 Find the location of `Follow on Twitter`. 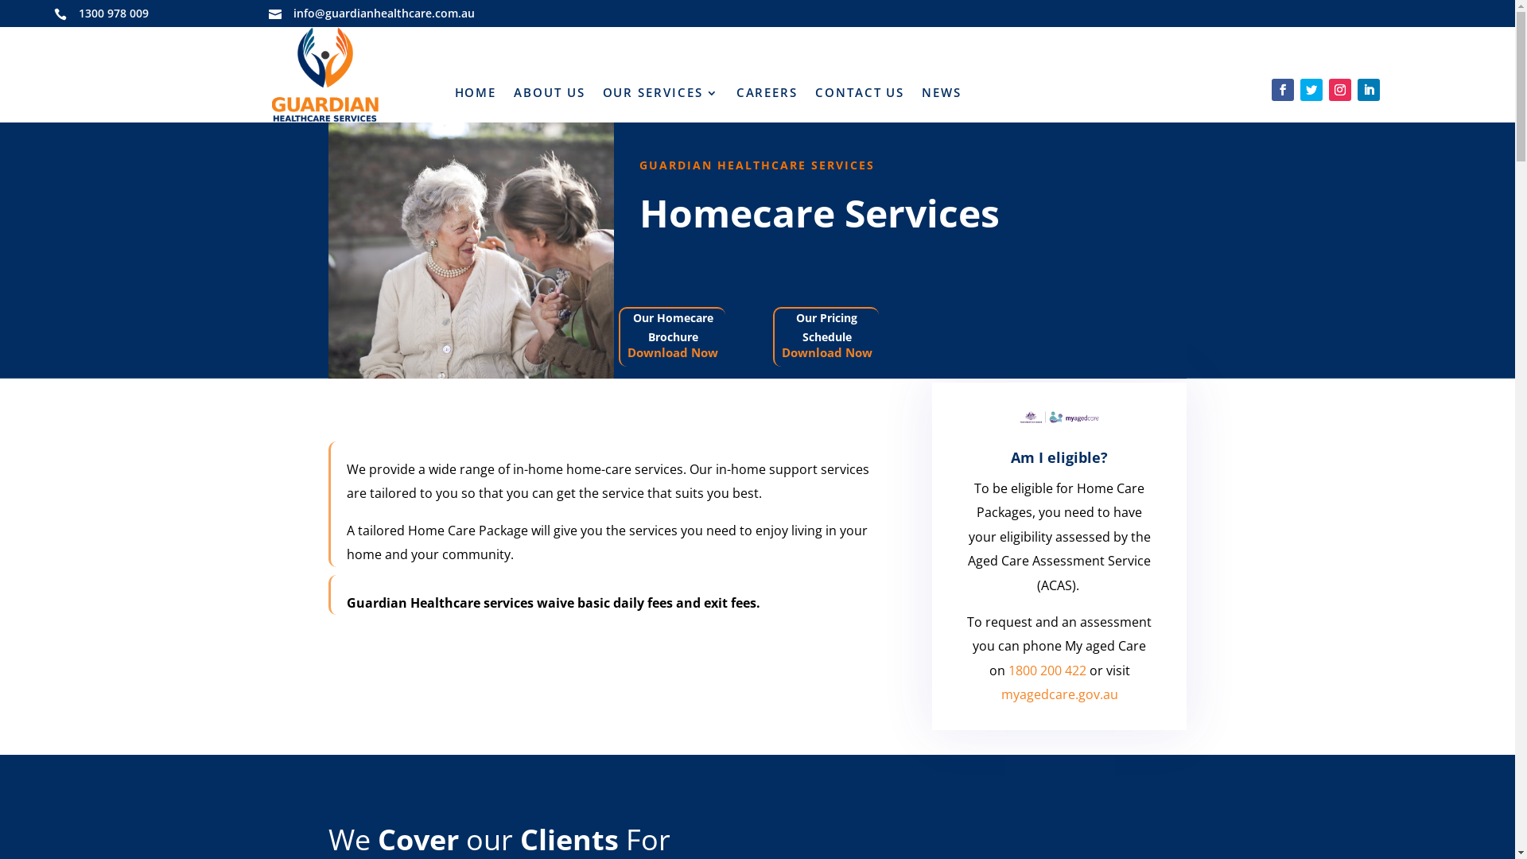

Follow on Twitter is located at coordinates (1311, 90).